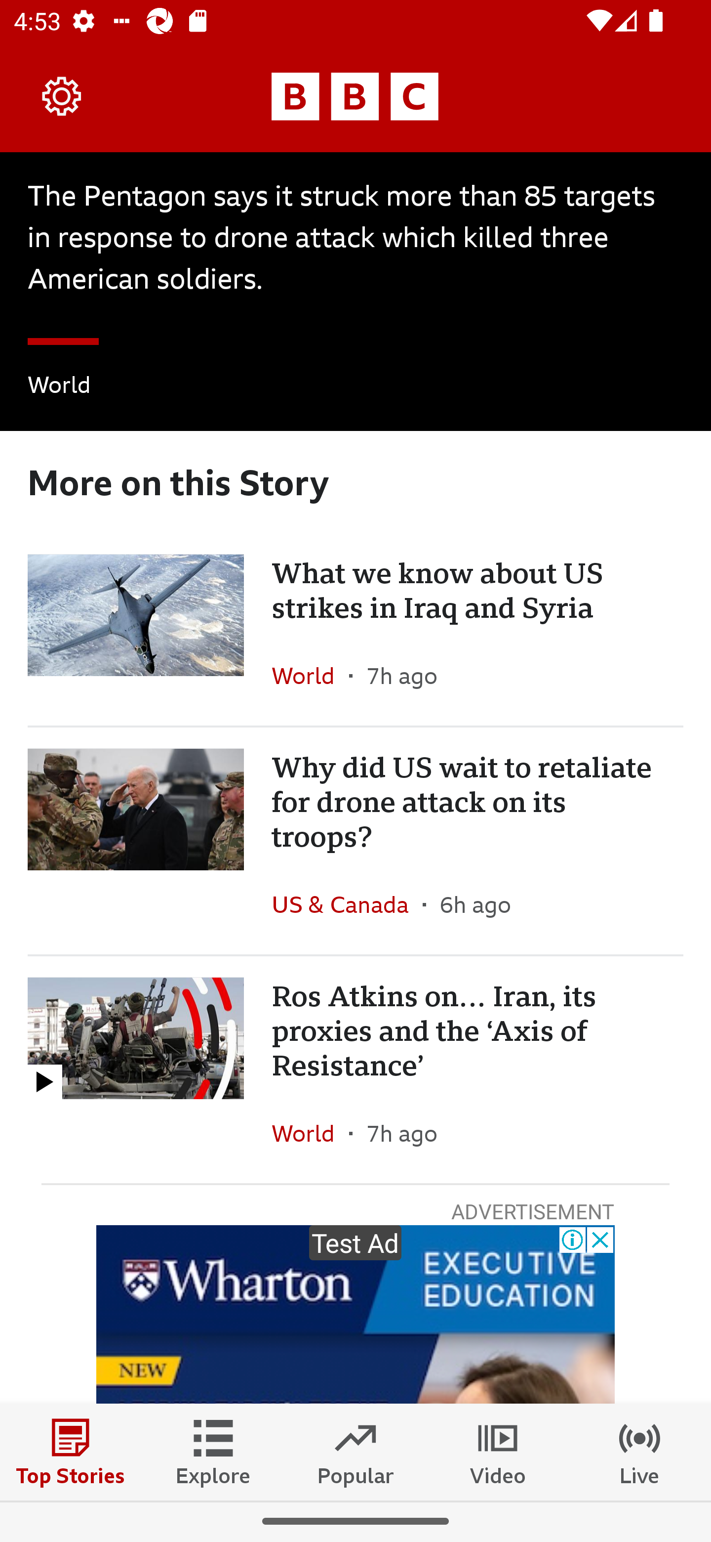 This screenshot has height=1542, width=711. Describe the element at coordinates (355, 1452) in the screenshot. I see `Popular` at that location.